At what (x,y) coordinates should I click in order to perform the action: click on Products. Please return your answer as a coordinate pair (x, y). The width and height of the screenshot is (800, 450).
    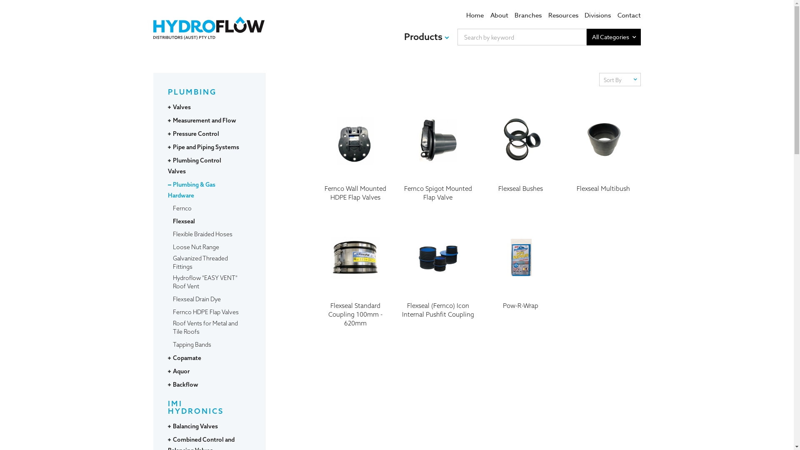
    Looking at the image, I should click on (427, 37).